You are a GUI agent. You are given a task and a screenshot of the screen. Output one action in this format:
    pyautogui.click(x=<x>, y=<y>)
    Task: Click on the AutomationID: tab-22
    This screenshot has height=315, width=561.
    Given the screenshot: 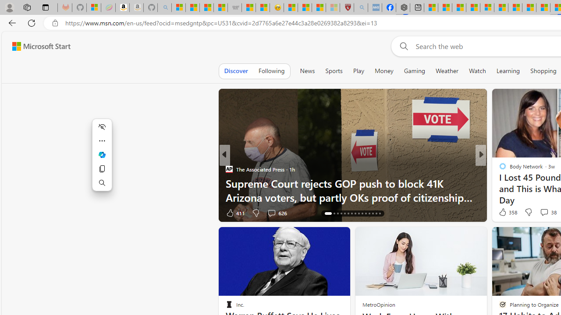 What is the action you would take?
    pyautogui.click(x=352, y=213)
    